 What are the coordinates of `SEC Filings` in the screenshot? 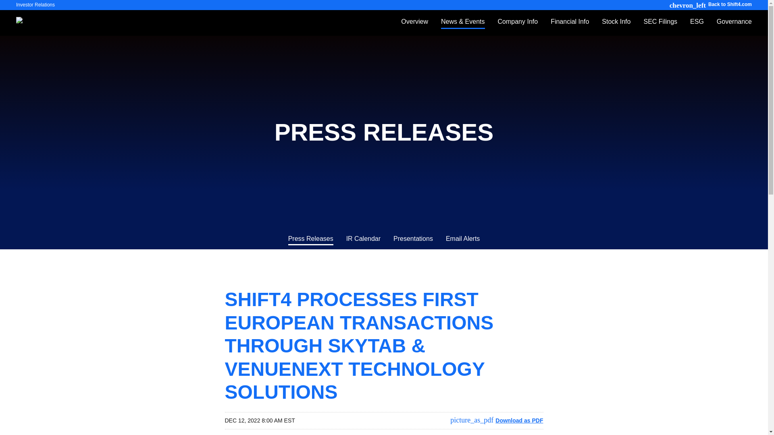 It's located at (660, 26).